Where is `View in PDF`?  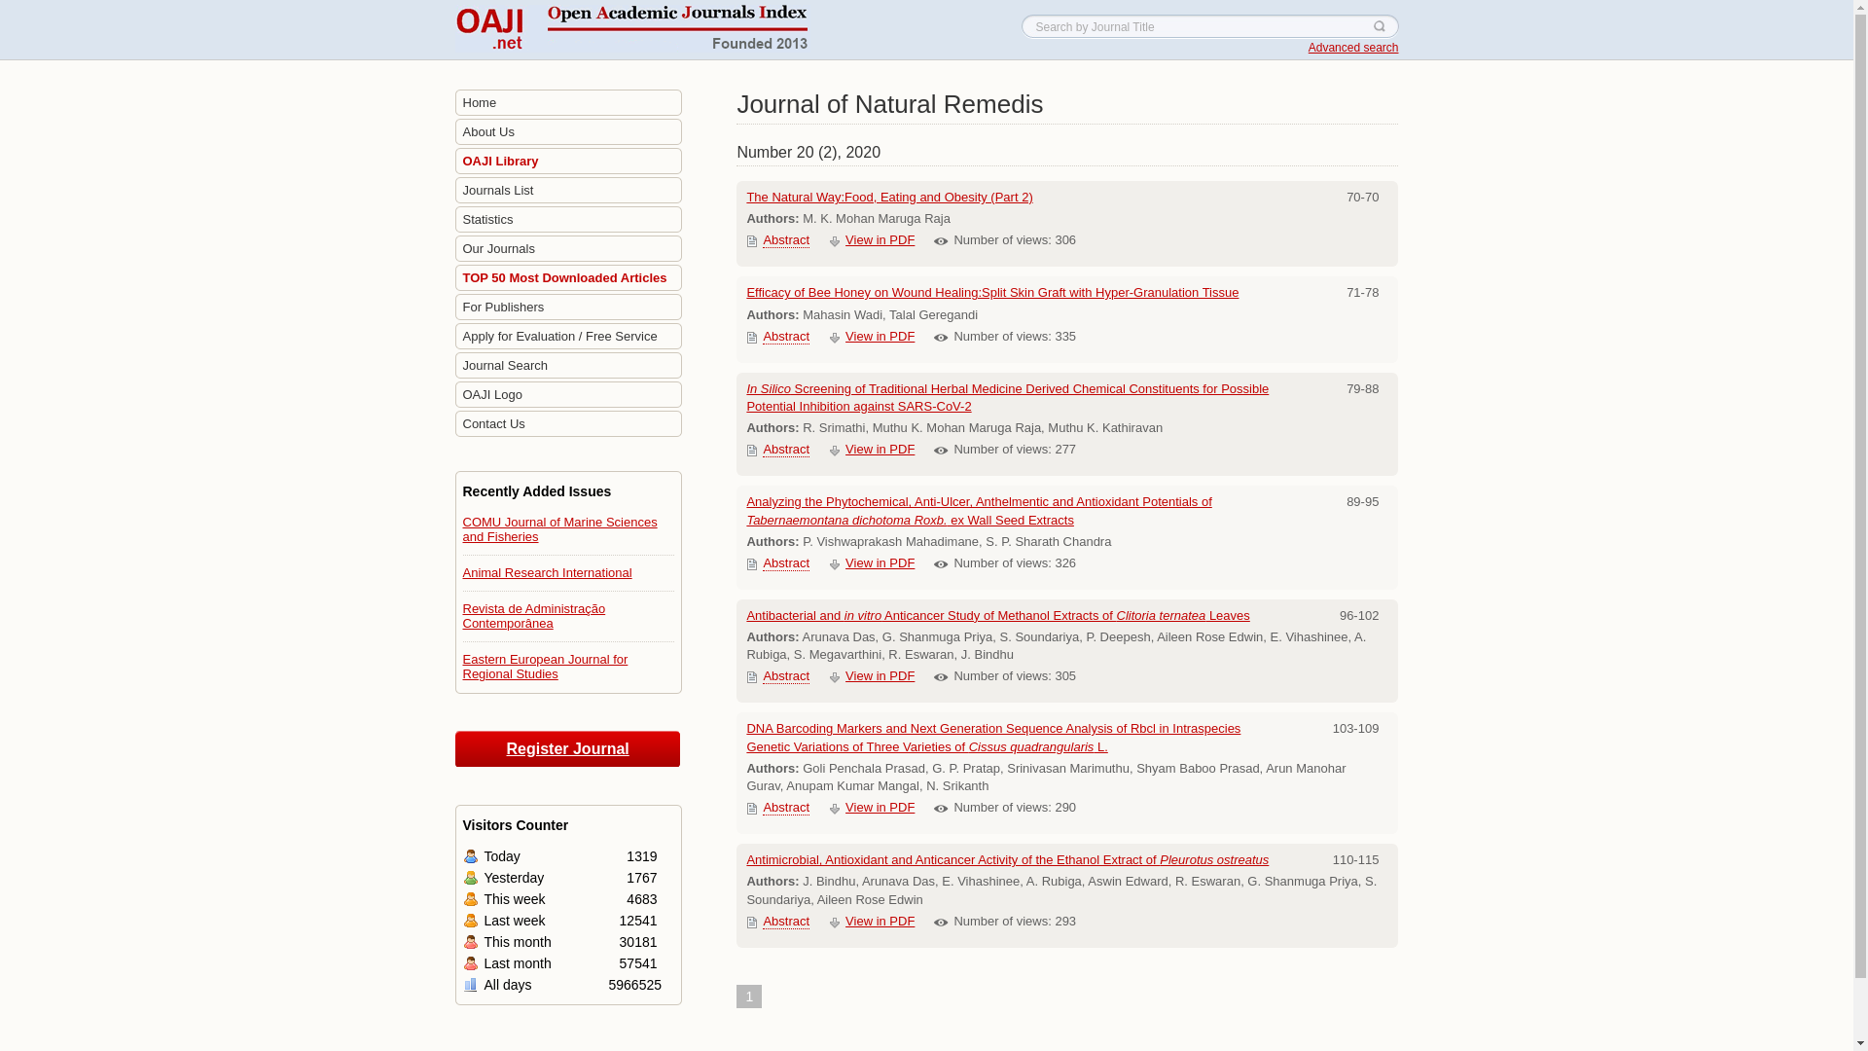
View in PDF is located at coordinates (880, 337).